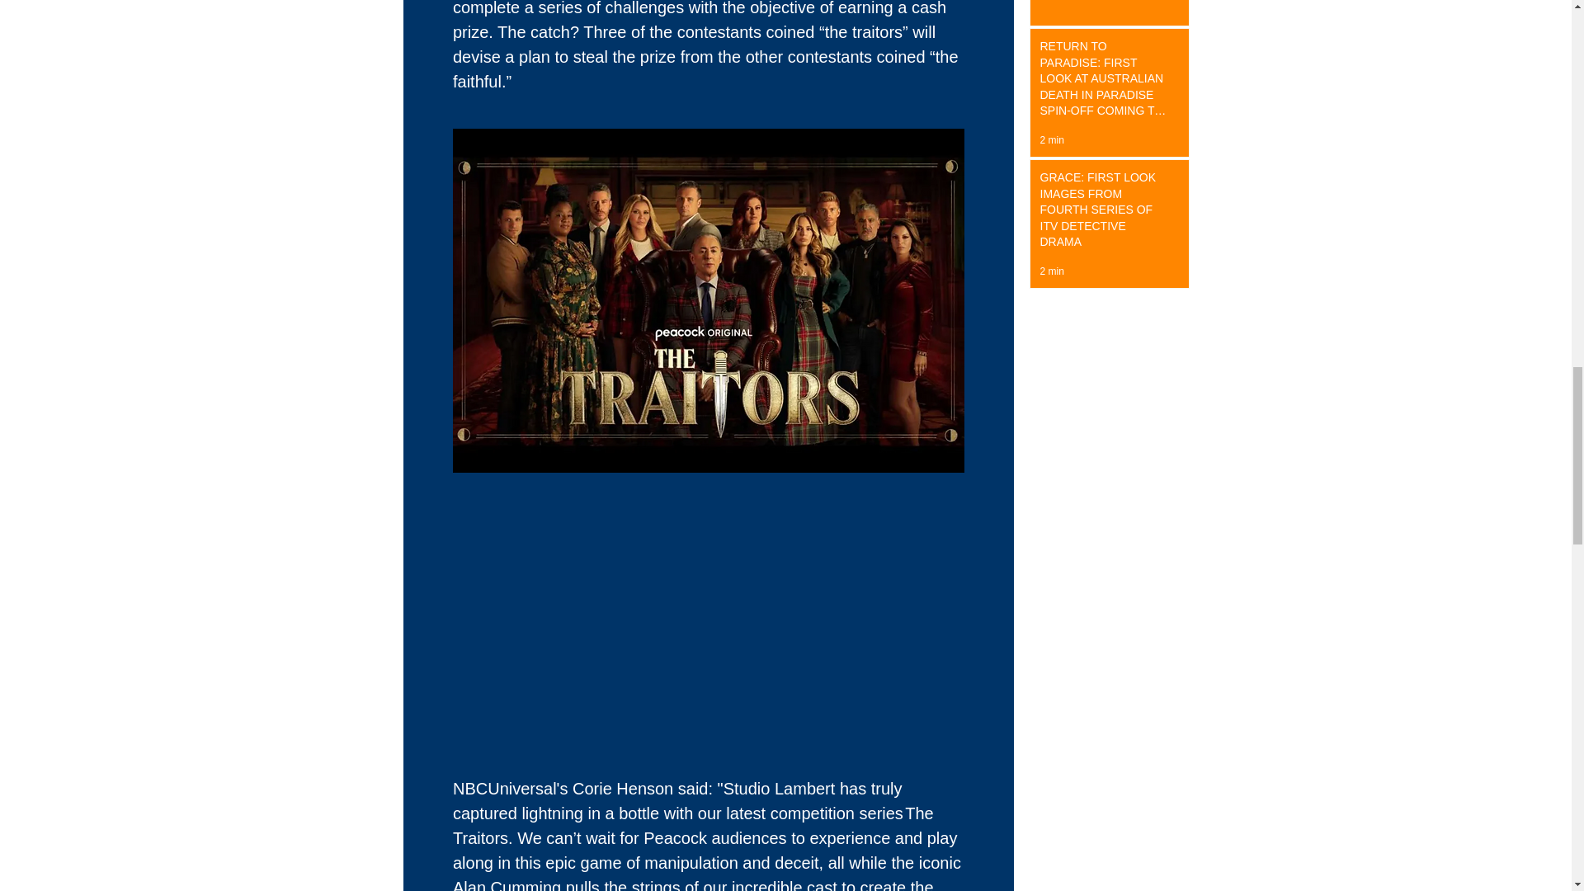 The image size is (1584, 891). Describe the element at coordinates (1051, 271) in the screenshot. I see `2 min` at that location.